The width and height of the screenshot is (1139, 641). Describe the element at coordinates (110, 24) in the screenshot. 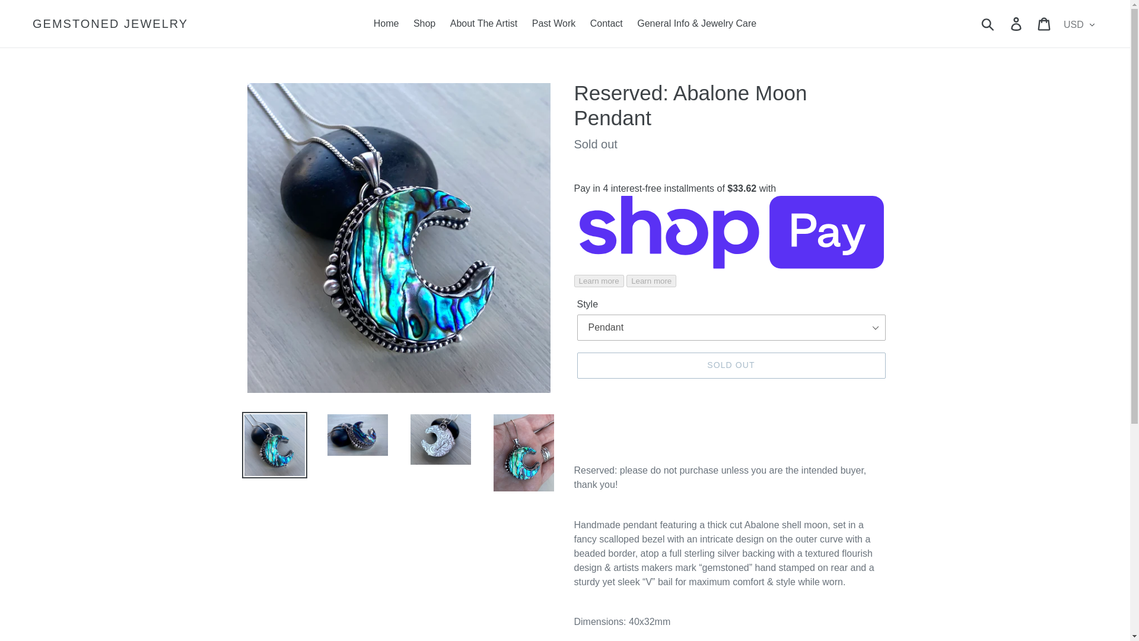

I see `GEMSTONED JEWELRY` at that location.